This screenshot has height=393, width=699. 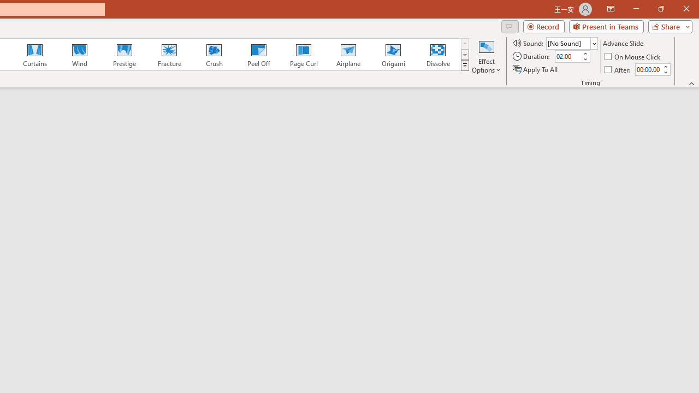 I want to click on Peel Off, so click(x=258, y=55).